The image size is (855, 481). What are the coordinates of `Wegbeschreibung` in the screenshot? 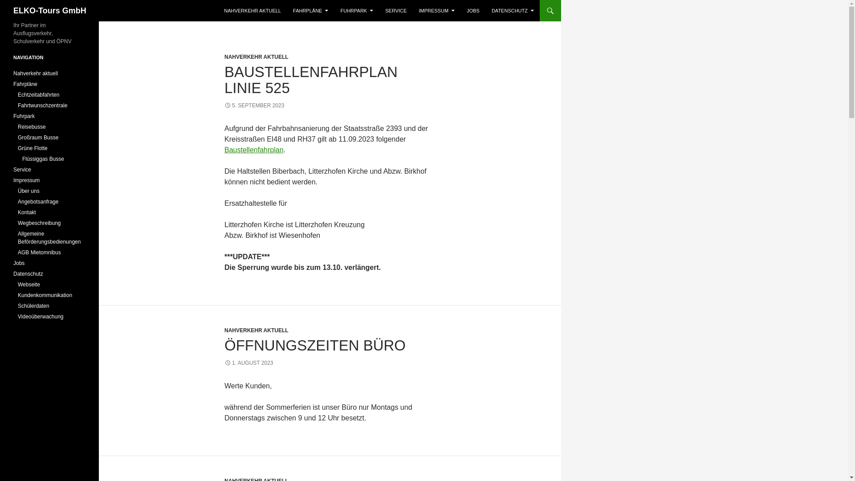 It's located at (39, 223).